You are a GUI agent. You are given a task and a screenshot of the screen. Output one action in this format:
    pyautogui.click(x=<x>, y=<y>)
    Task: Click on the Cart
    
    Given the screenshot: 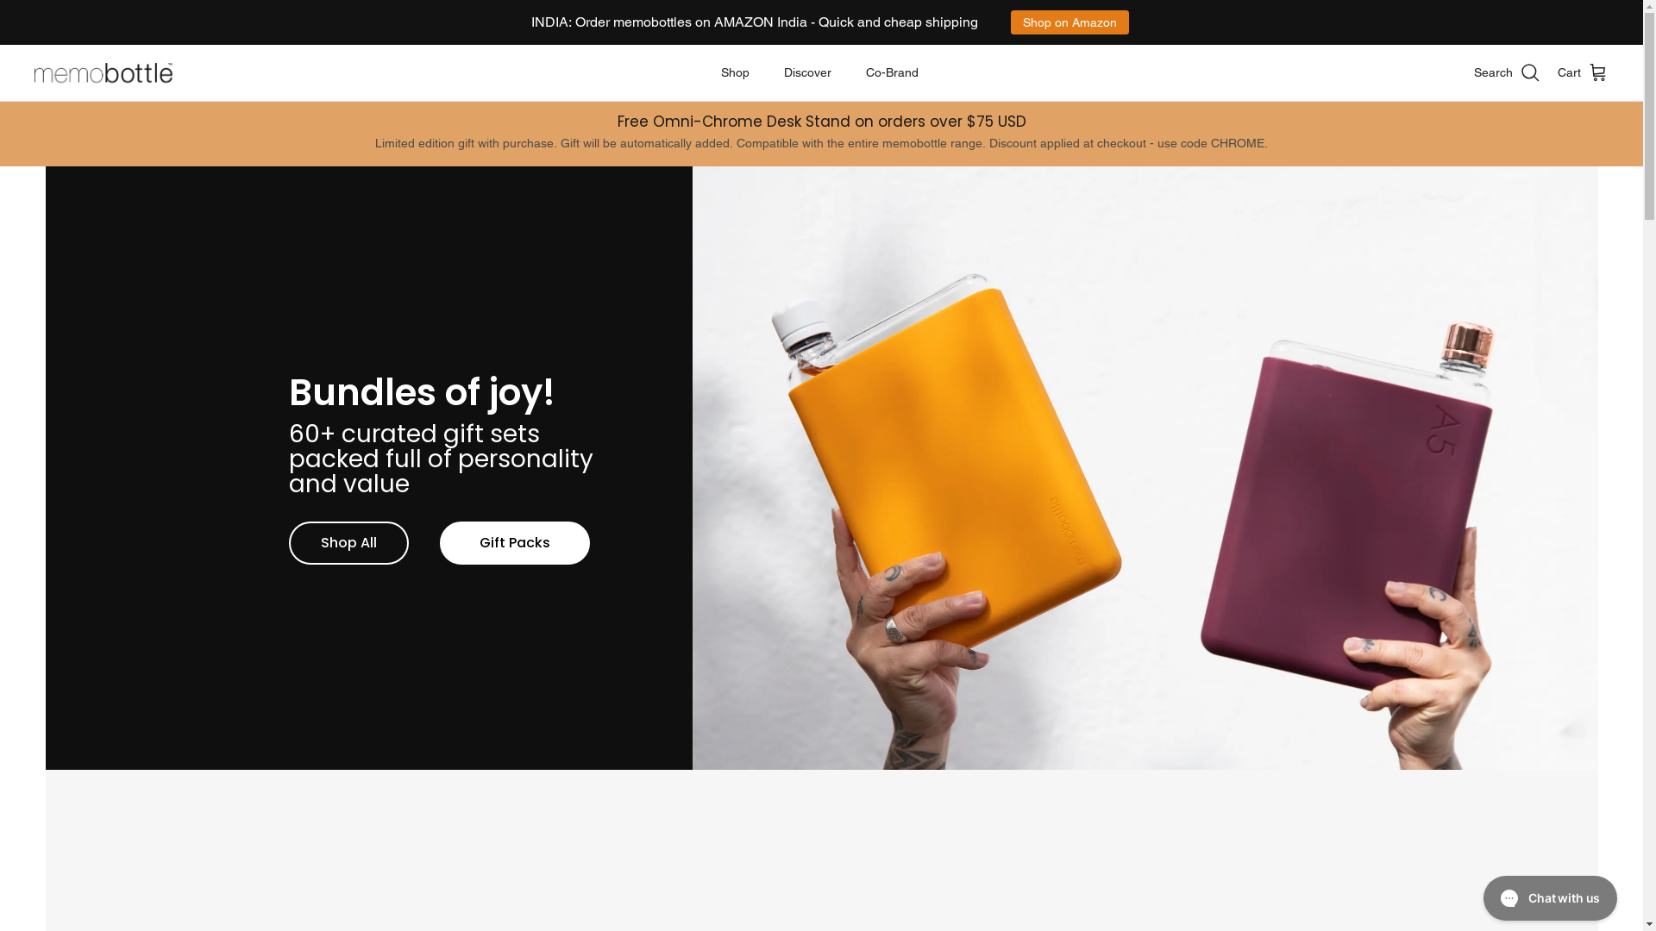 What is the action you would take?
    pyautogui.click(x=1584, y=72)
    